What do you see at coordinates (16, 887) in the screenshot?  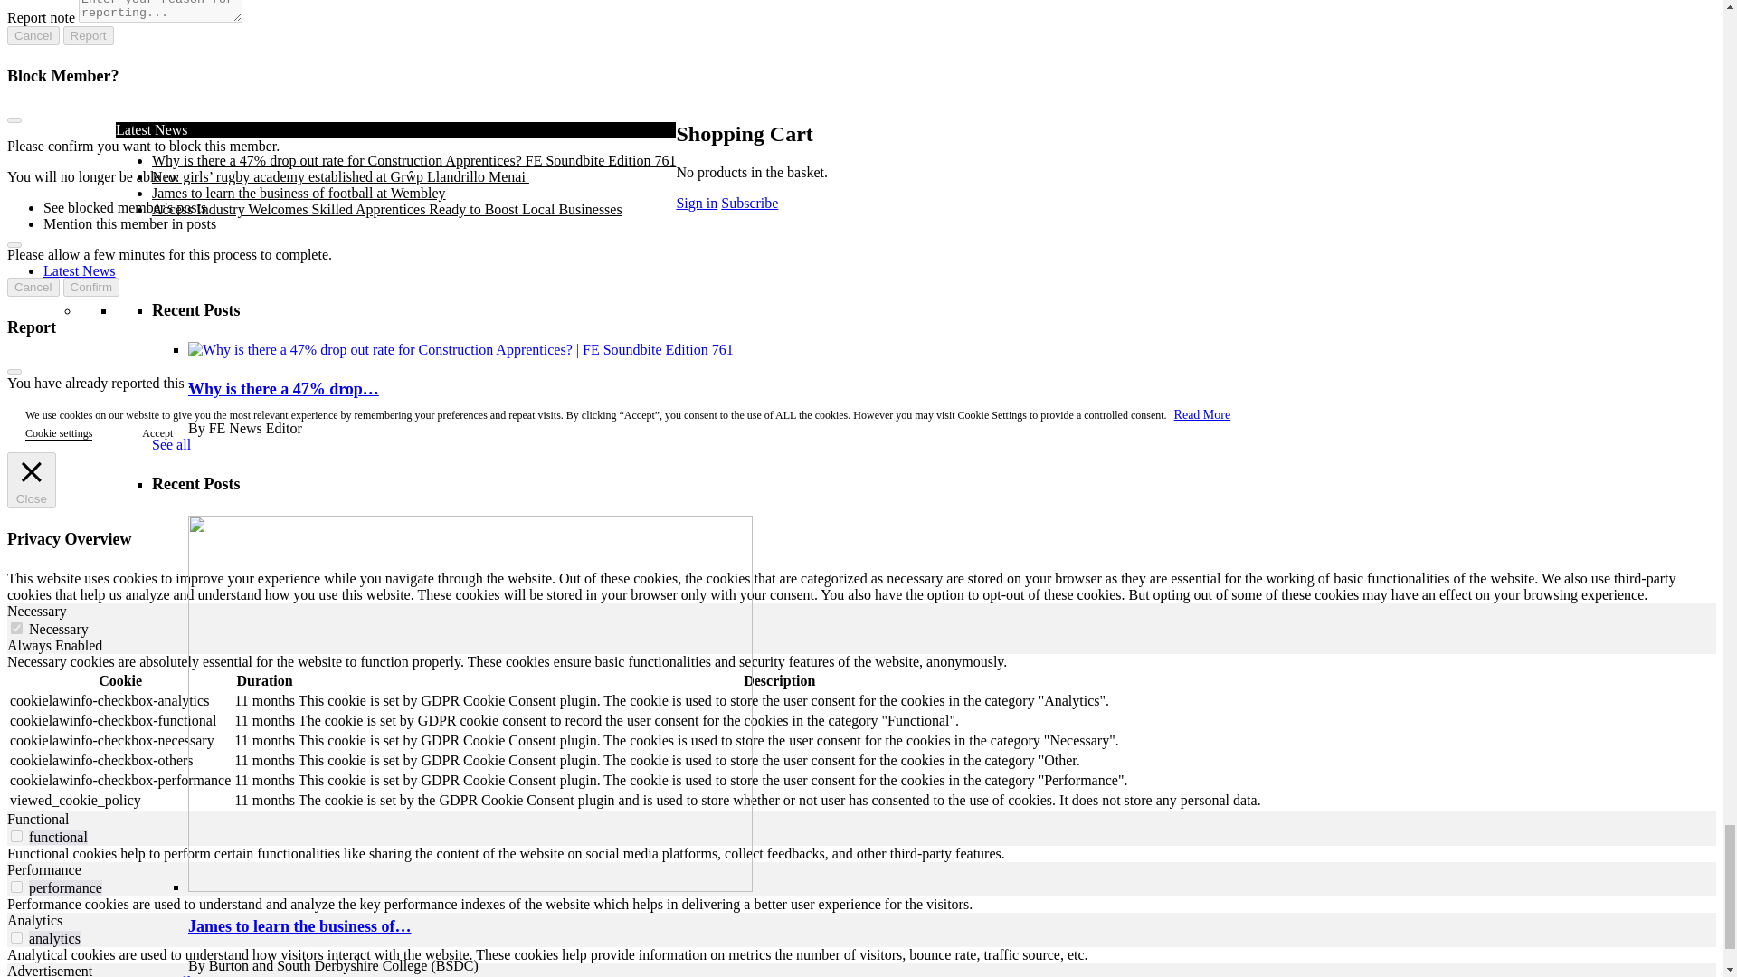 I see `on` at bounding box center [16, 887].